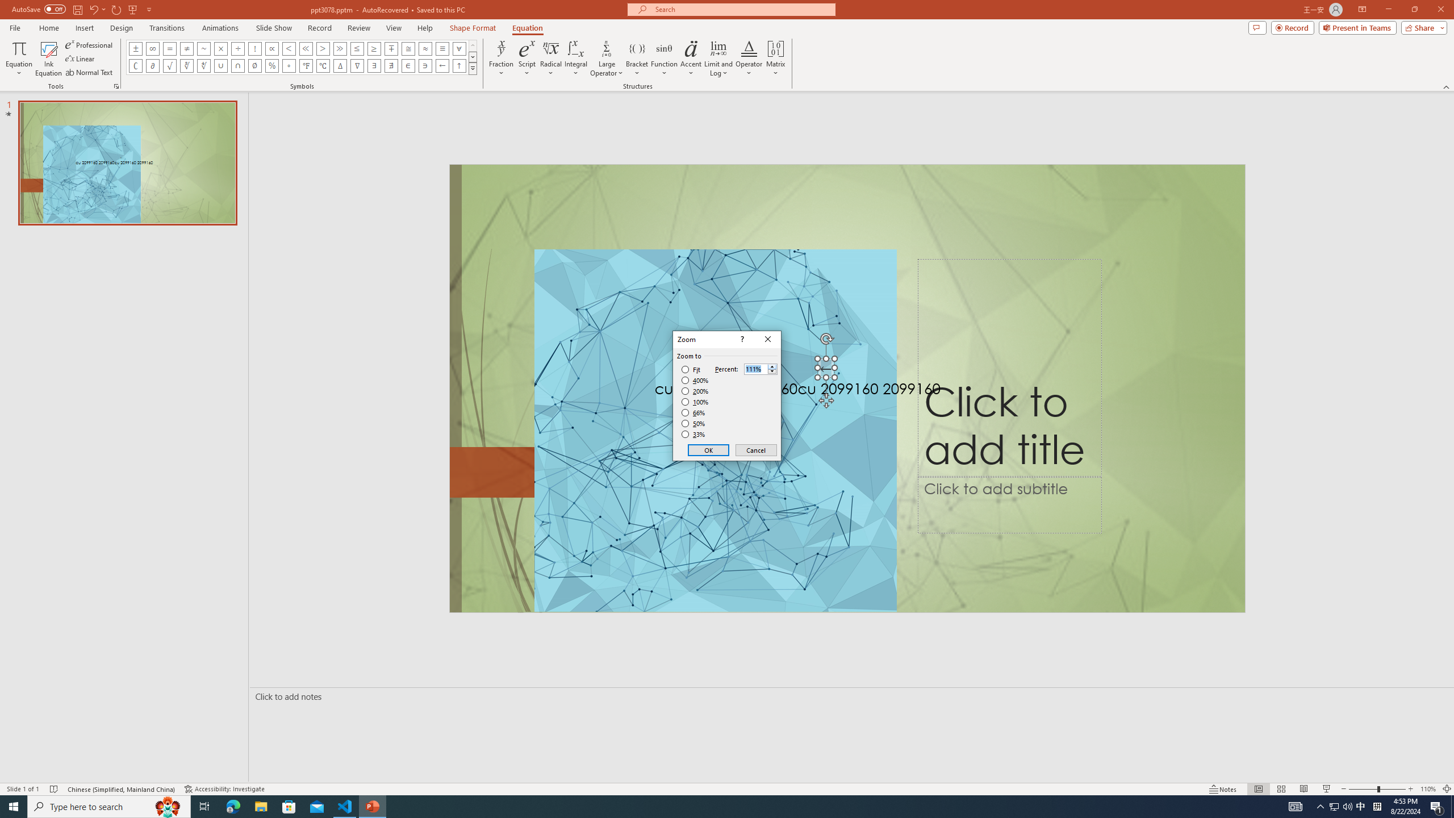  I want to click on Equation Symbol Approximately, so click(203, 48).